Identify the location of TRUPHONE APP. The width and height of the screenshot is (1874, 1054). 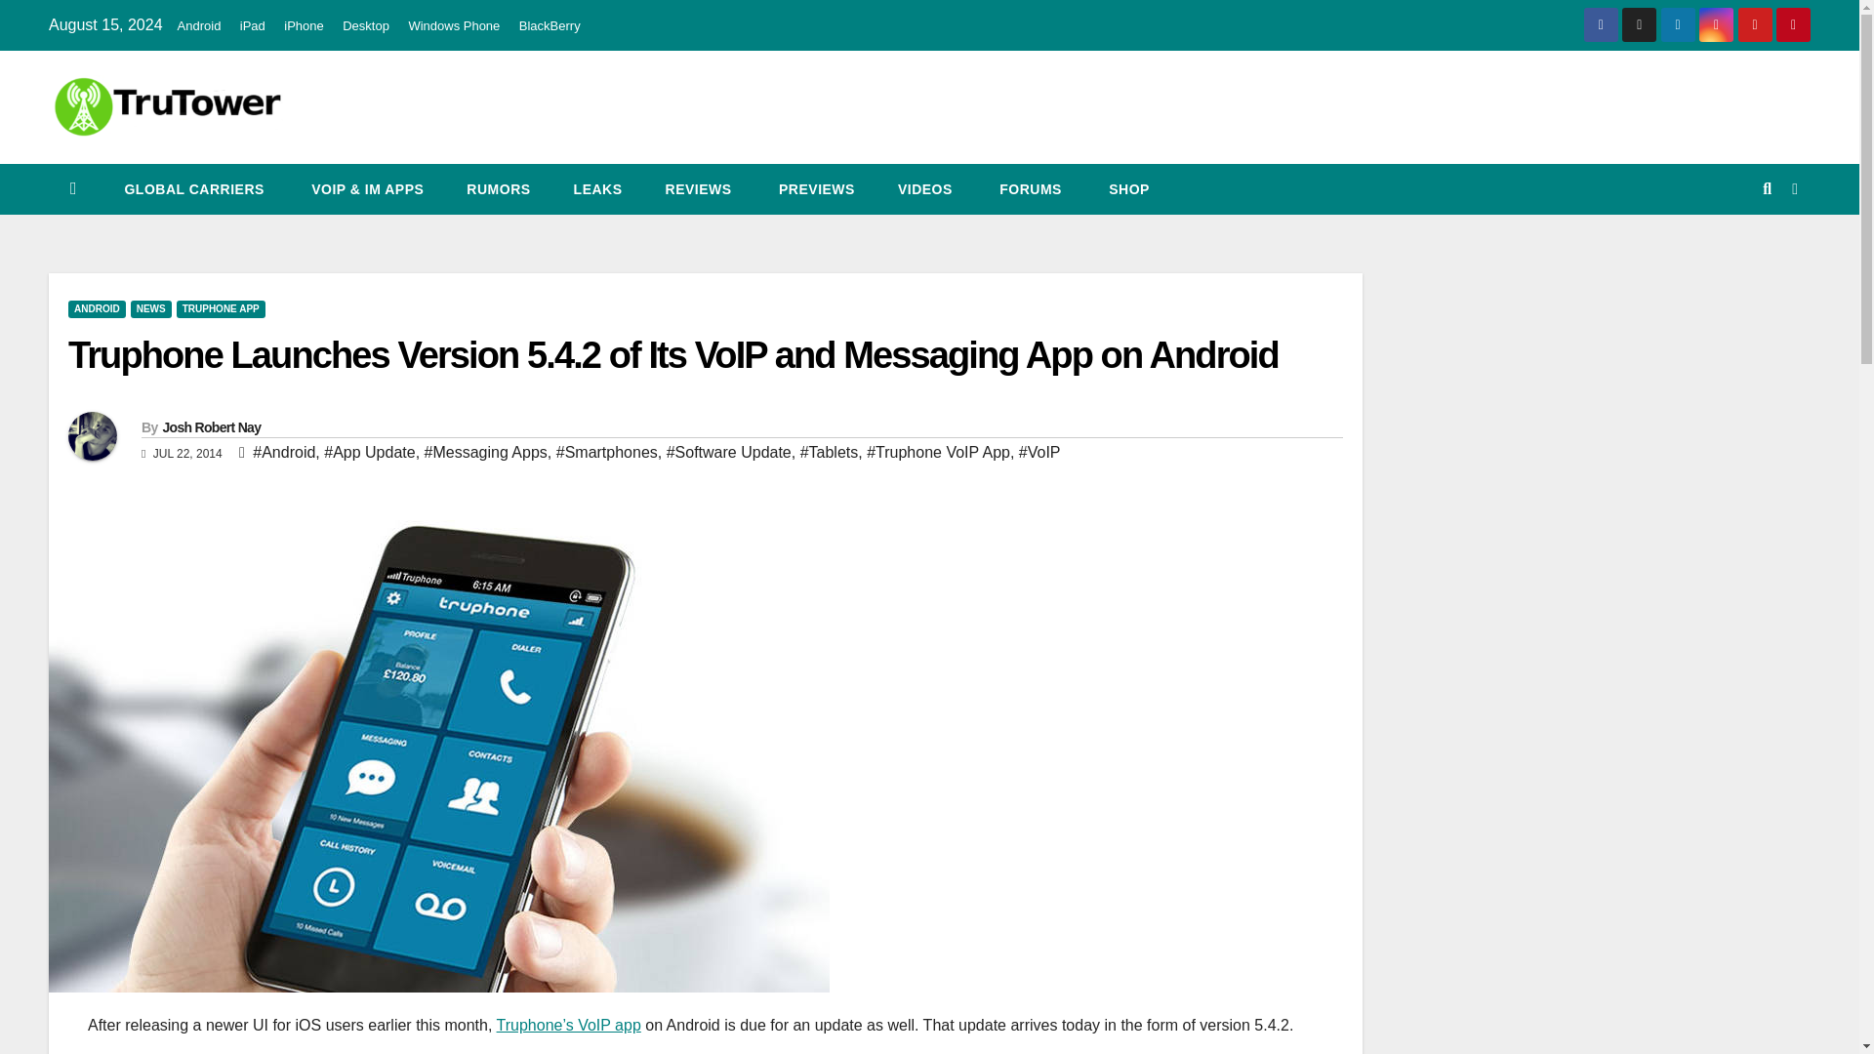
(221, 308).